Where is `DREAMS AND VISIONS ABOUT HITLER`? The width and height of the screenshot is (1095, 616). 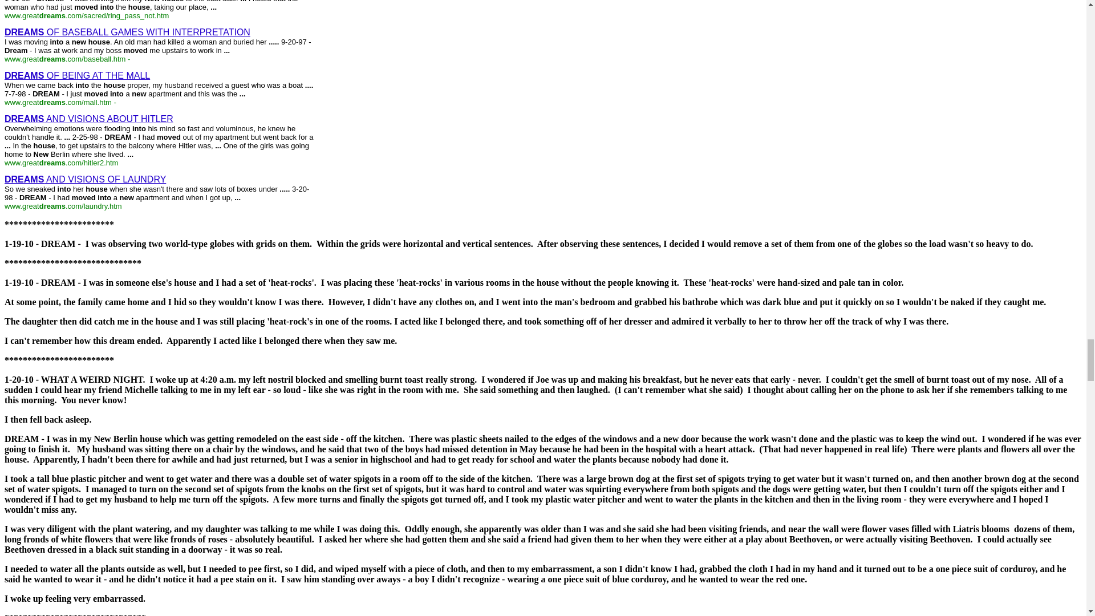
DREAMS AND VISIONS ABOUT HITLER is located at coordinates (88, 119).